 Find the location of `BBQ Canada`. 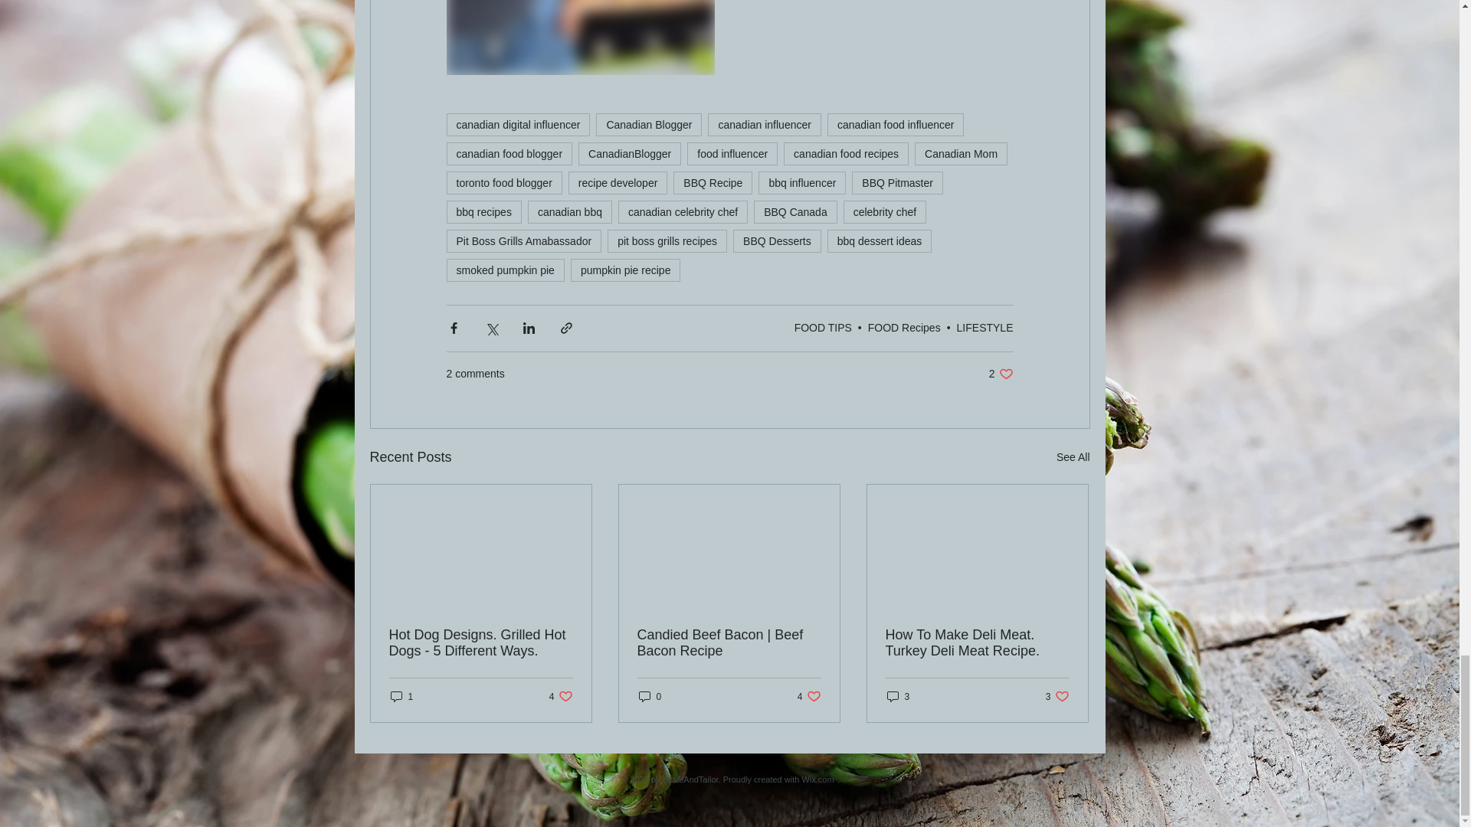

BBQ Canada is located at coordinates (795, 211).